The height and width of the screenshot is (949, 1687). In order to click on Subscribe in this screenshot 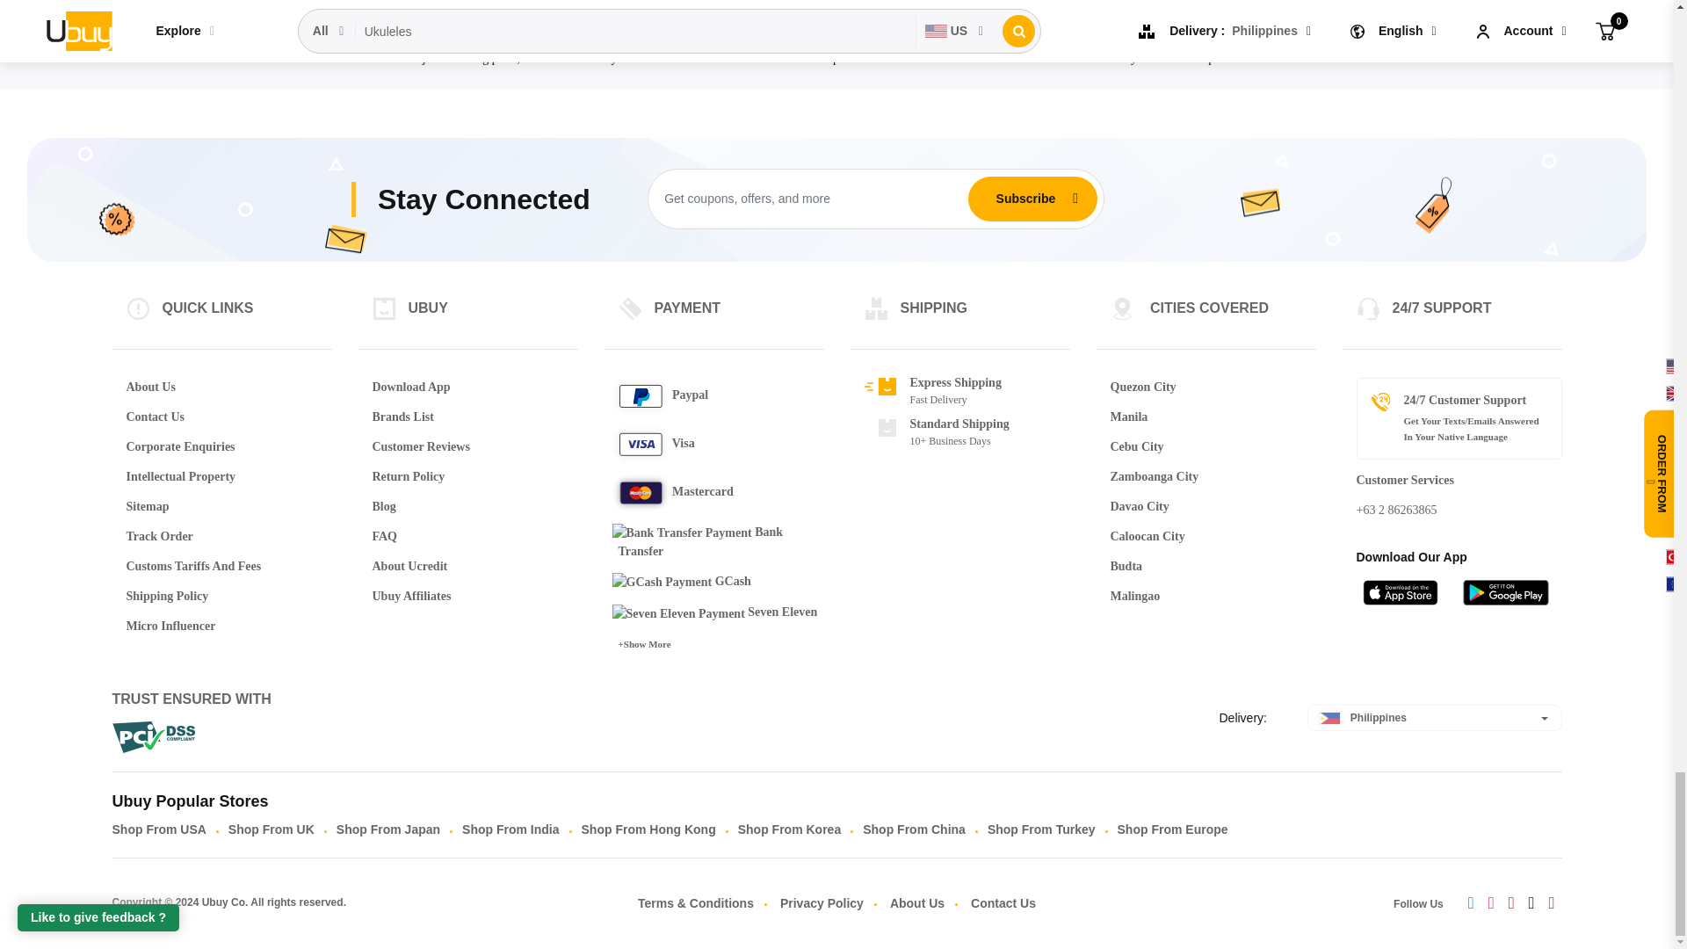, I will do `click(1025, 199)`.